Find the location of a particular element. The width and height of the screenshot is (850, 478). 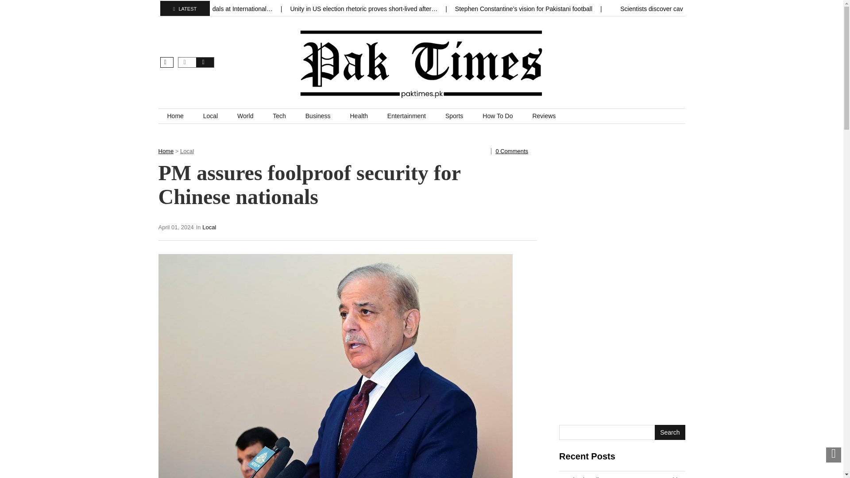

Local is located at coordinates (187, 150).